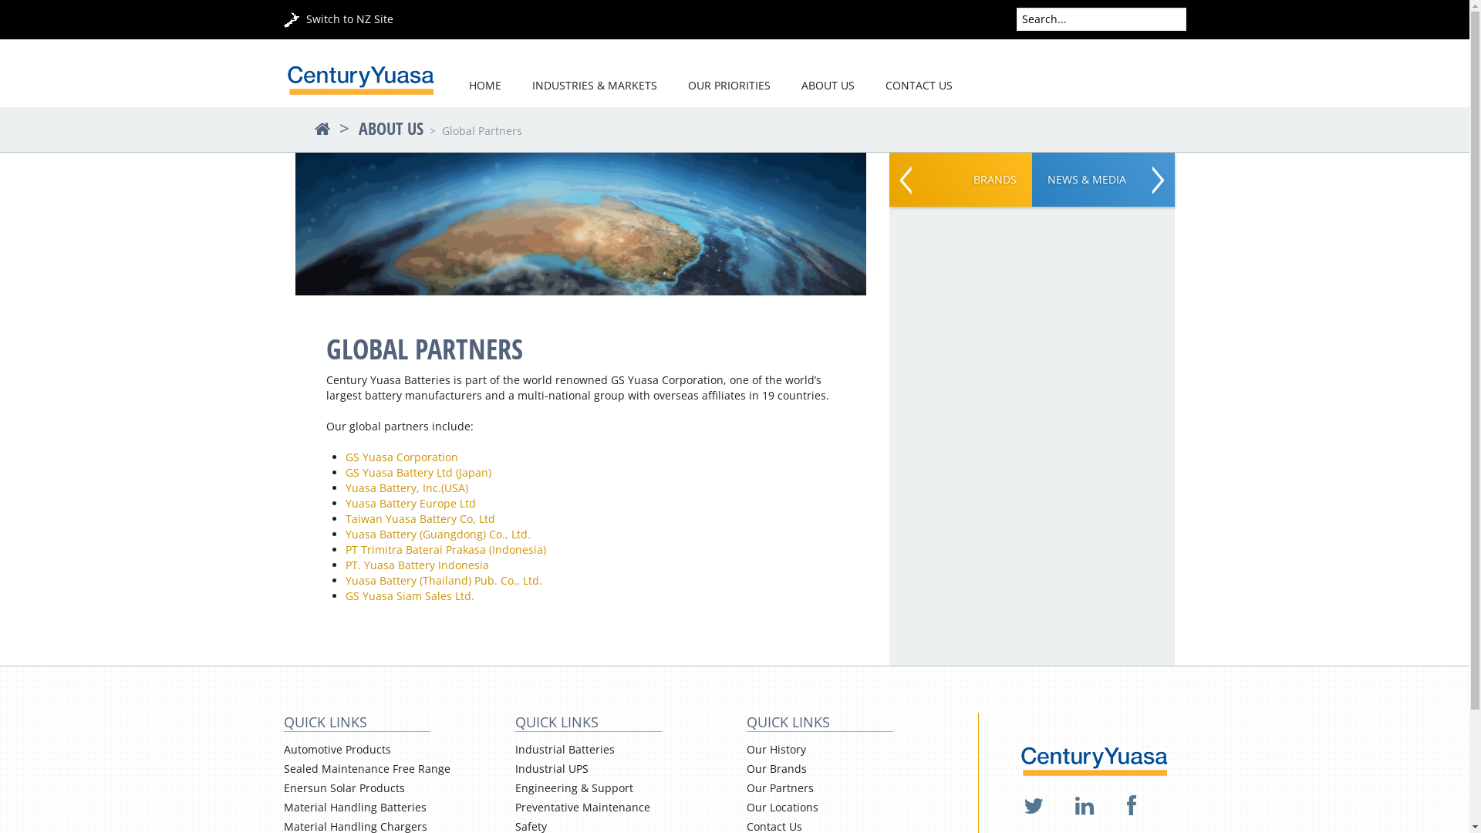 Image resolution: width=1481 pixels, height=833 pixels. I want to click on PT. Yuasa Battery Indonesia, so click(417, 565).